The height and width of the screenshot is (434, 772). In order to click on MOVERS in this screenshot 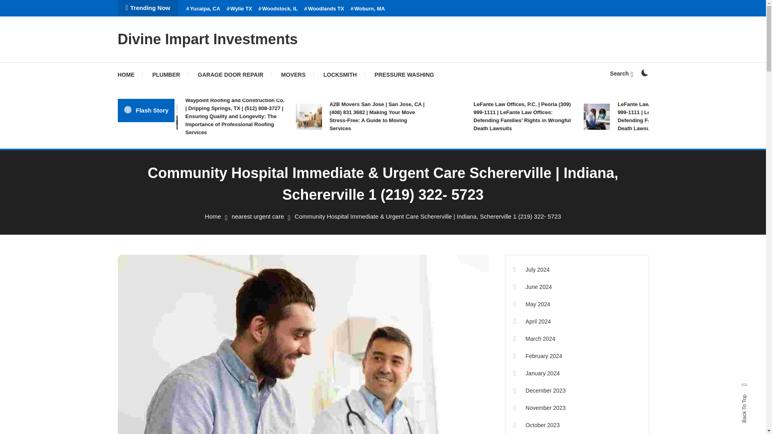, I will do `click(293, 75)`.